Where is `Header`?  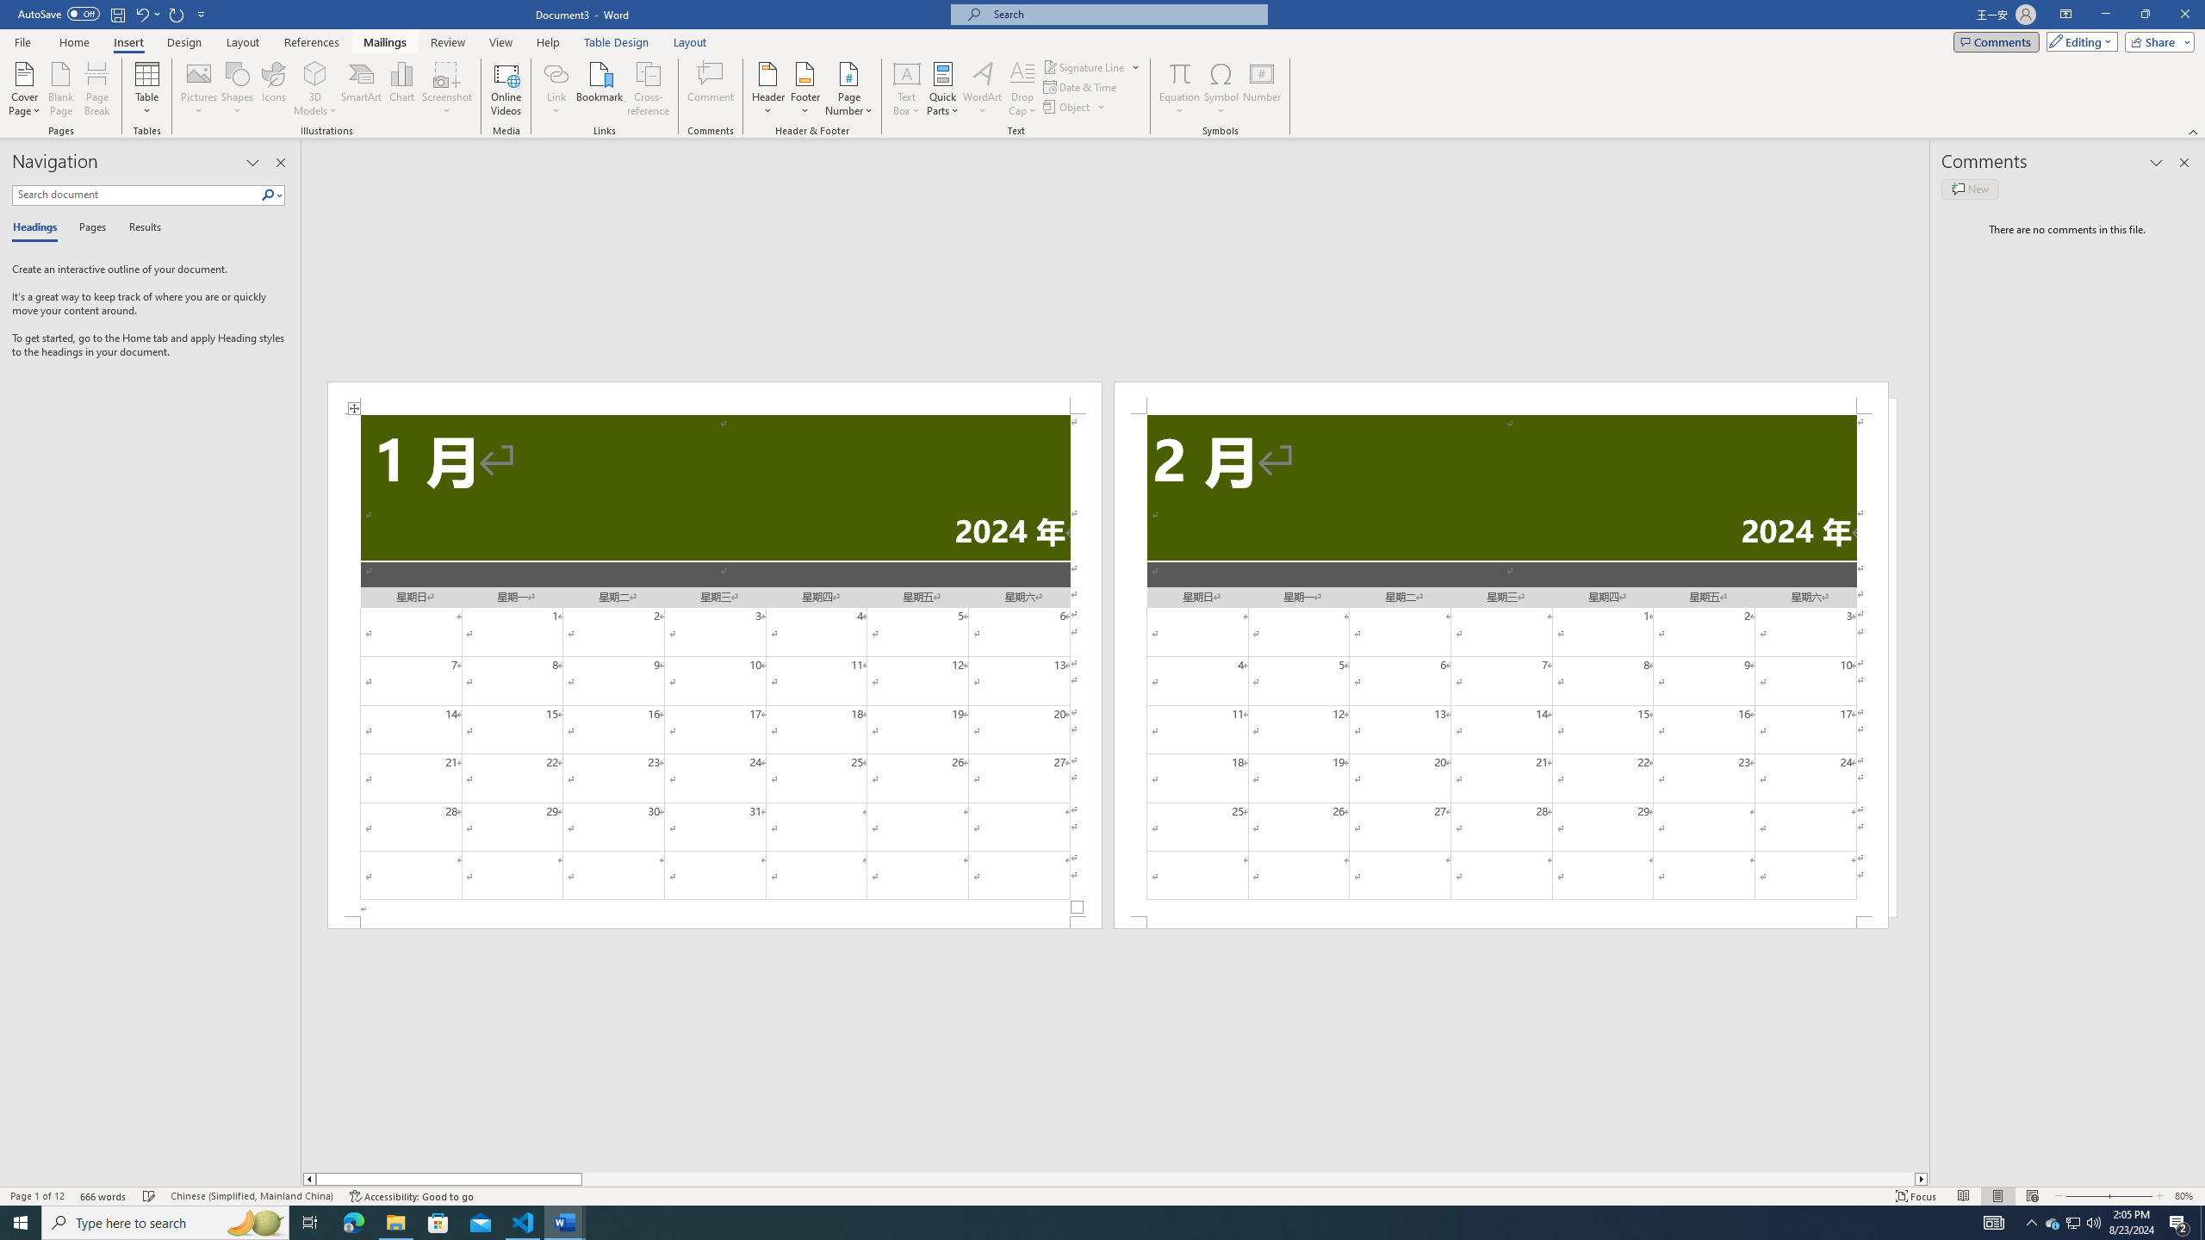 Header is located at coordinates (768, 89).